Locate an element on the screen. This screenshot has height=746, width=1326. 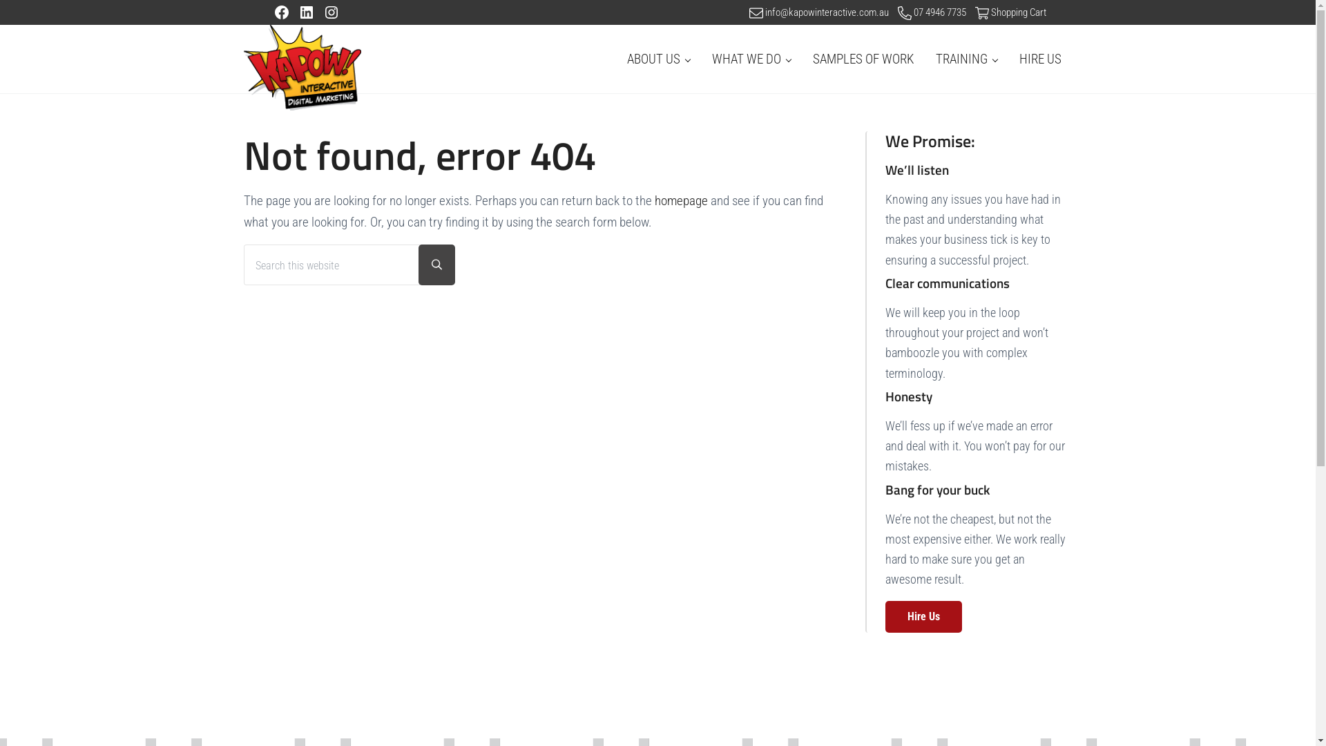
Shopping Cart is located at coordinates (1019, 12).